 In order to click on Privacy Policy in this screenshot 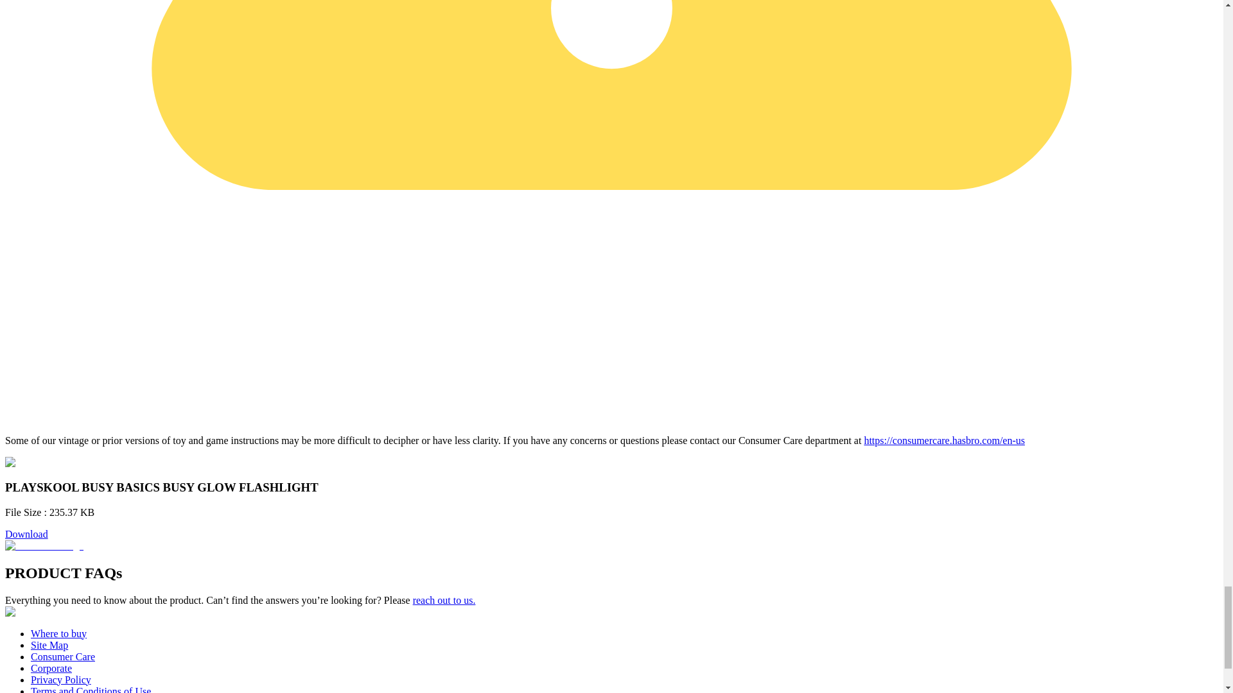, I will do `click(61, 680)`.